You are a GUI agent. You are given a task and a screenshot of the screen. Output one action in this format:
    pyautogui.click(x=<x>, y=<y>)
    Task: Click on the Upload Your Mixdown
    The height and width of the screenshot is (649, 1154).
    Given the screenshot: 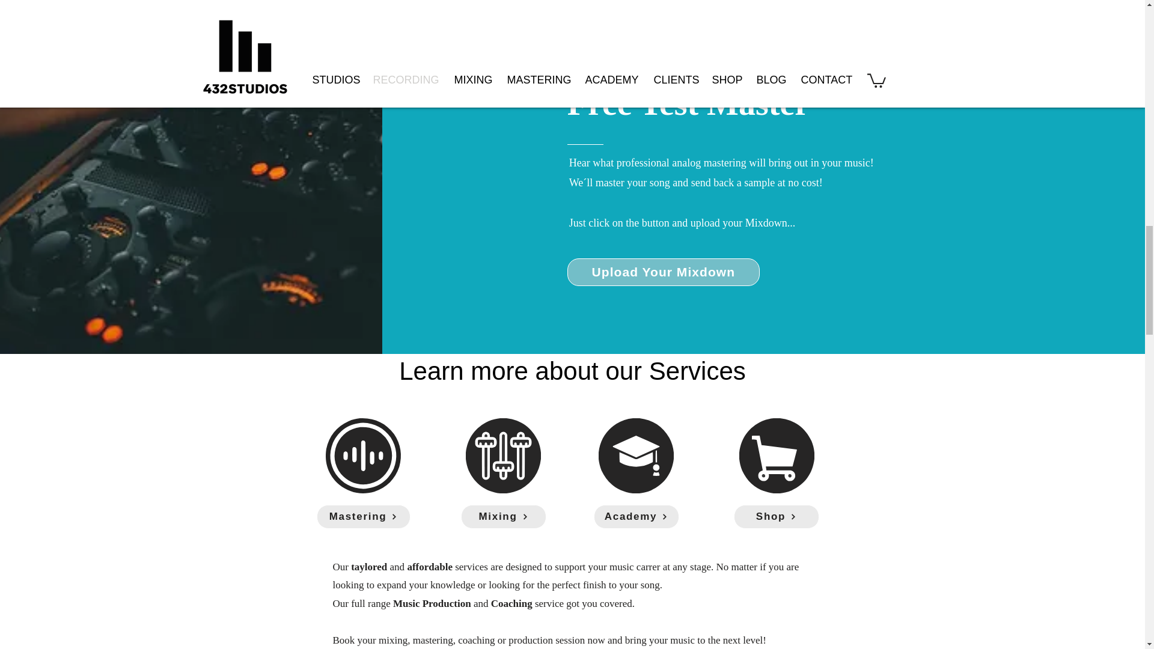 What is the action you would take?
    pyautogui.click(x=664, y=272)
    